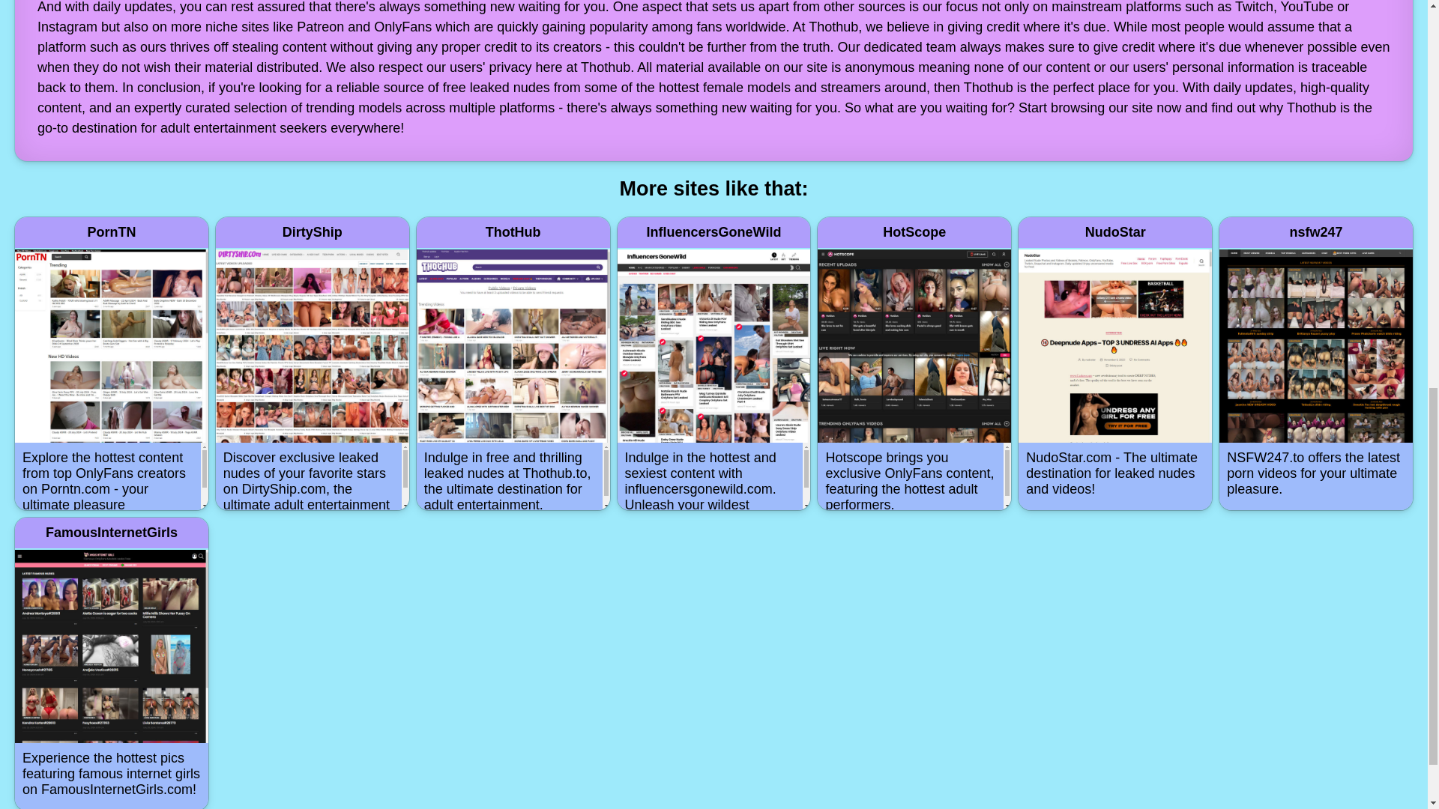  I want to click on DirtyShip, so click(312, 232).